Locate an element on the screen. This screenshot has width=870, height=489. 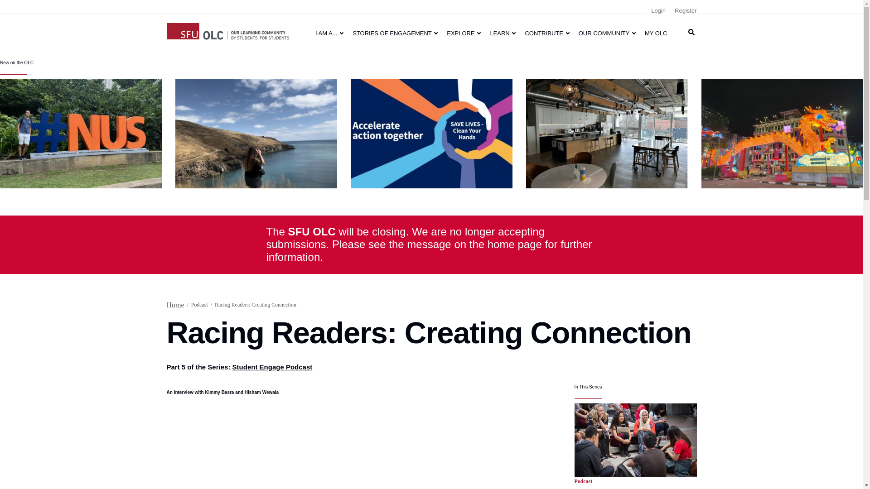
LEARN is located at coordinates (503, 33).